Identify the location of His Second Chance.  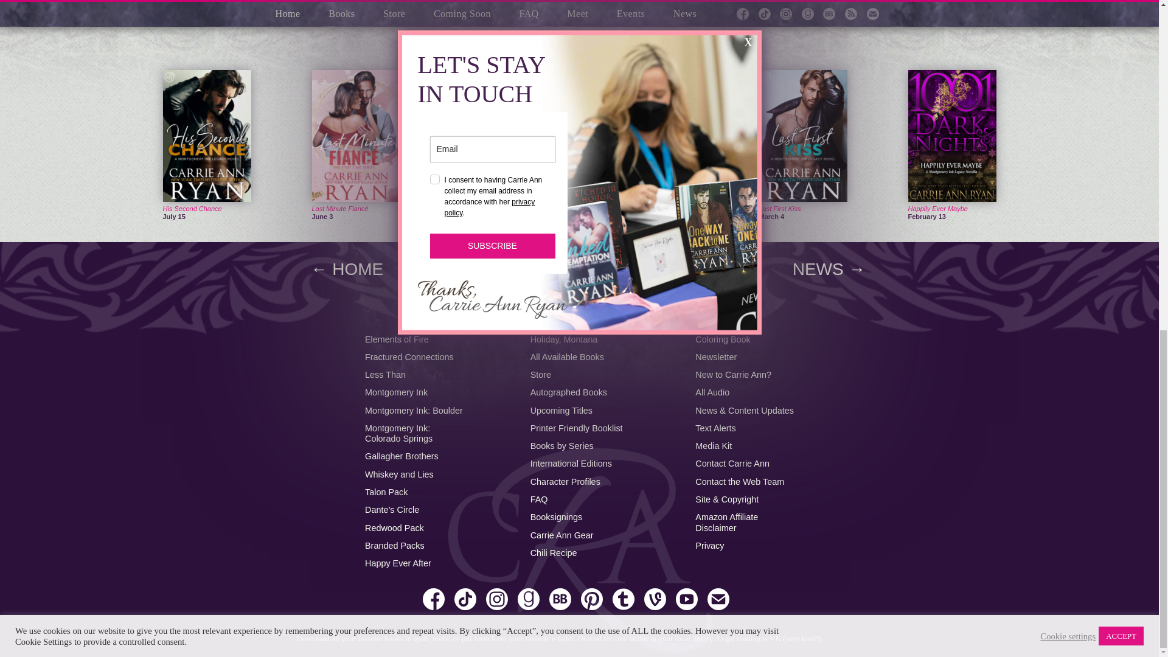
(192, 208).